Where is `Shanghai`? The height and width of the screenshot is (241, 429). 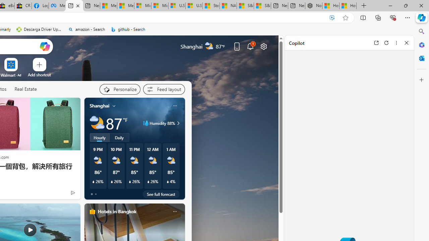
Shanghai is located at coordinates (99, 105).